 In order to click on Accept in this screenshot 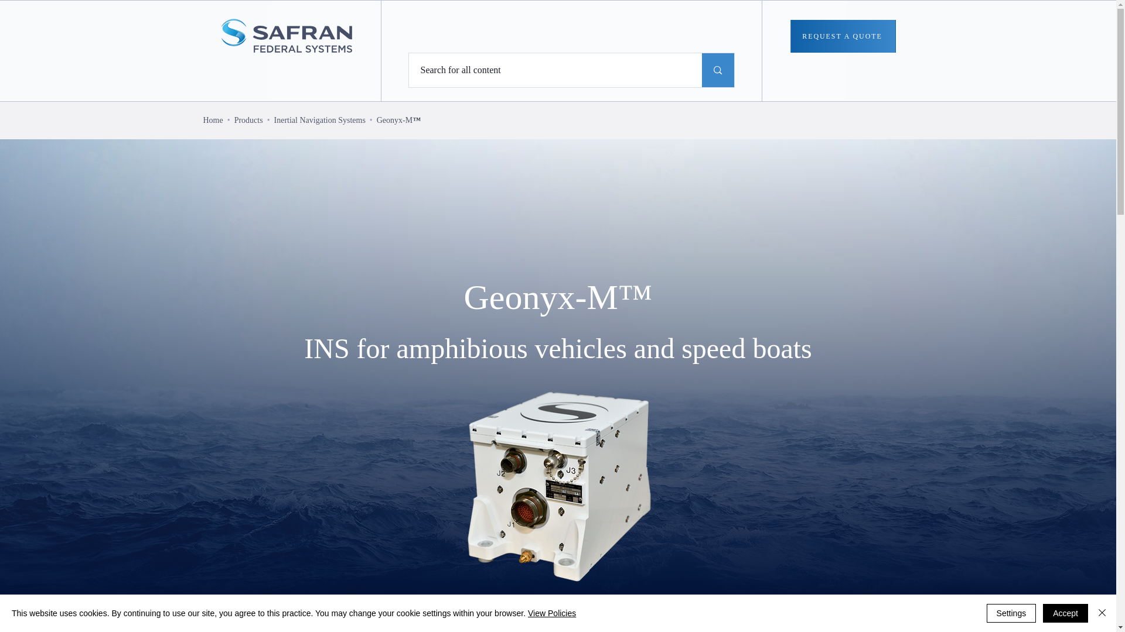, I will do `click(1065, 613)`.